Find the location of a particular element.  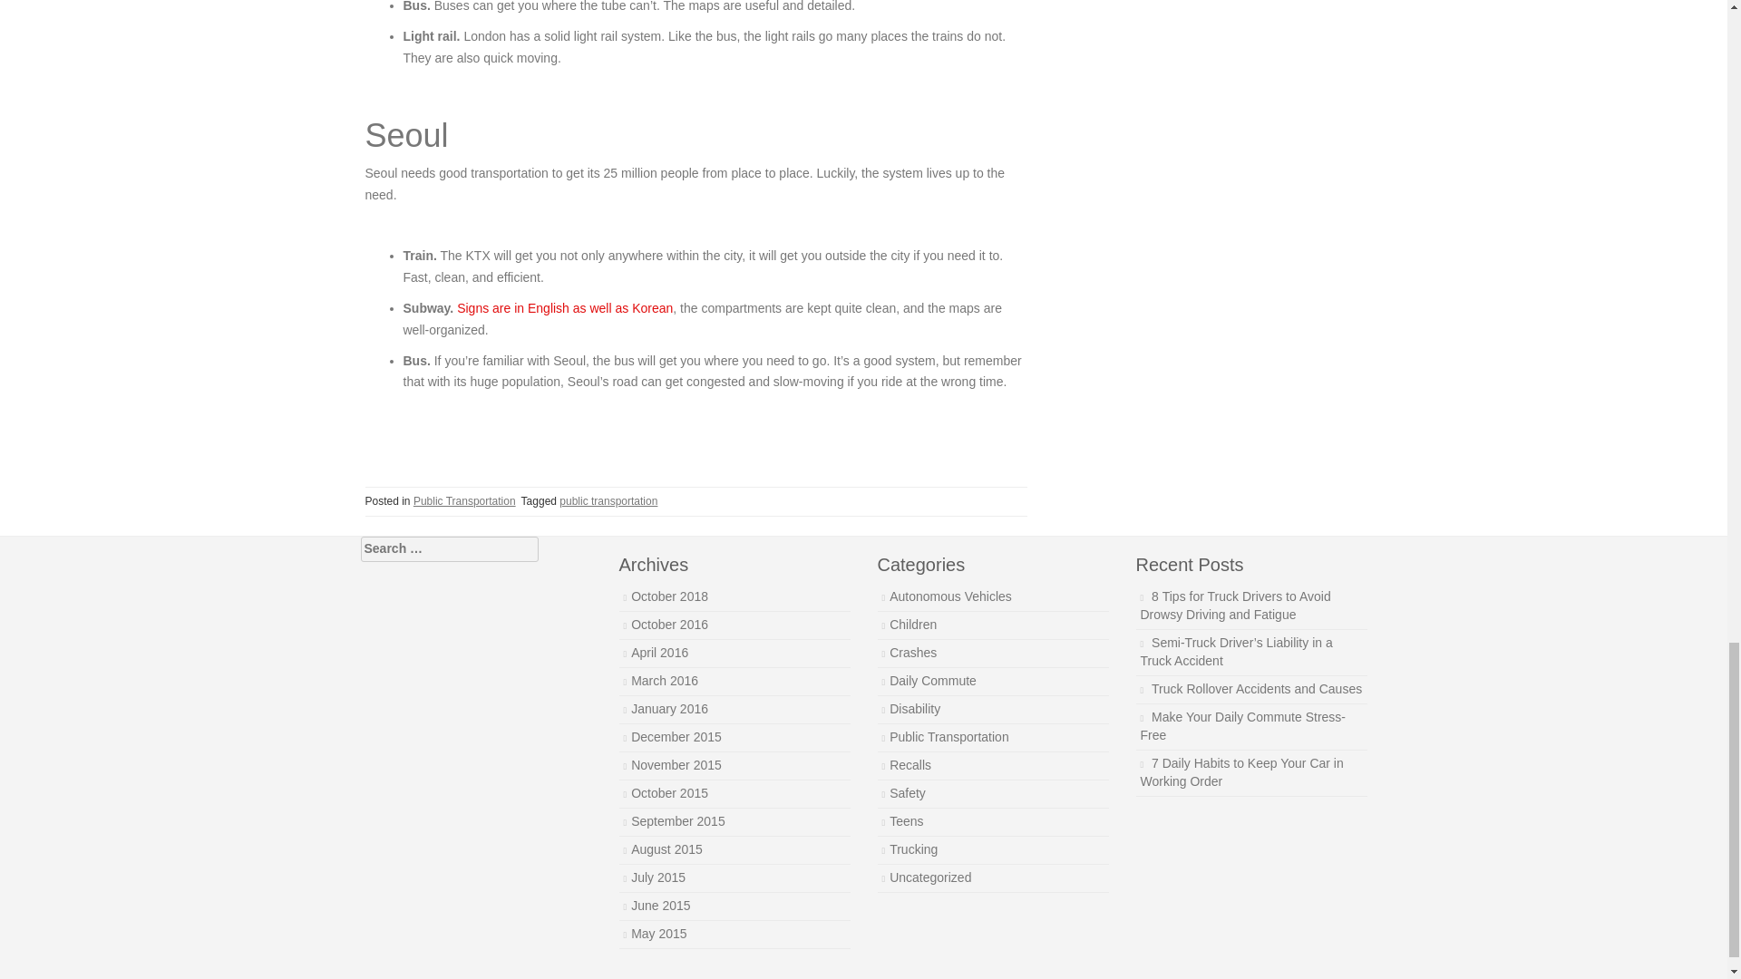

January 2016 is located at coordinates (669, 709).